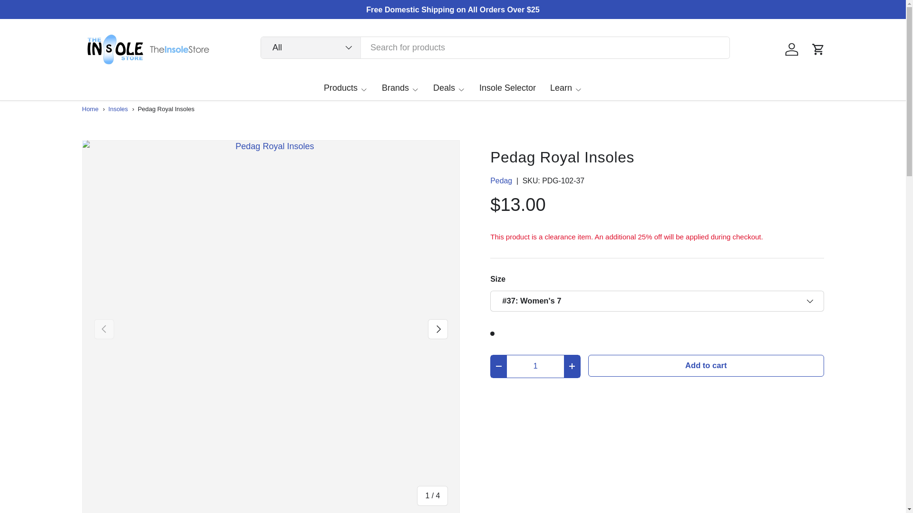 This screenshot has height=513, width=913. What do you see at coordinates (791, 49) in the screenshot?
I see `Log in` at bounding box center [791, 49].